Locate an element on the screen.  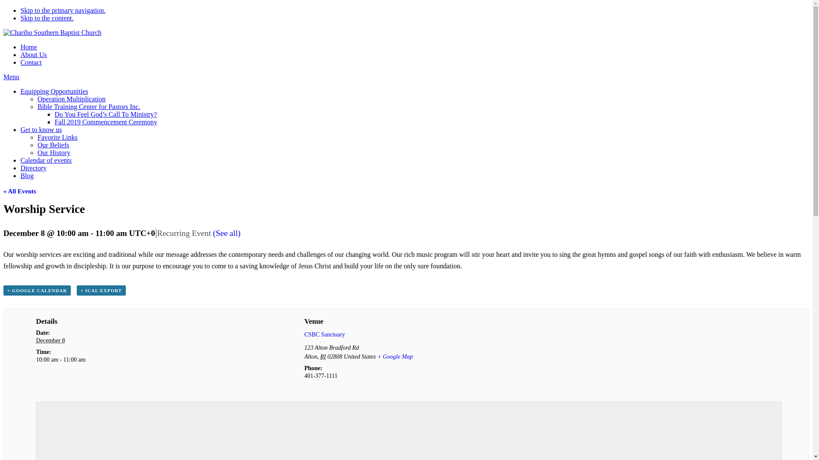
Fall 2019 Commencement Ceremony is located at coordinates (106, 122).